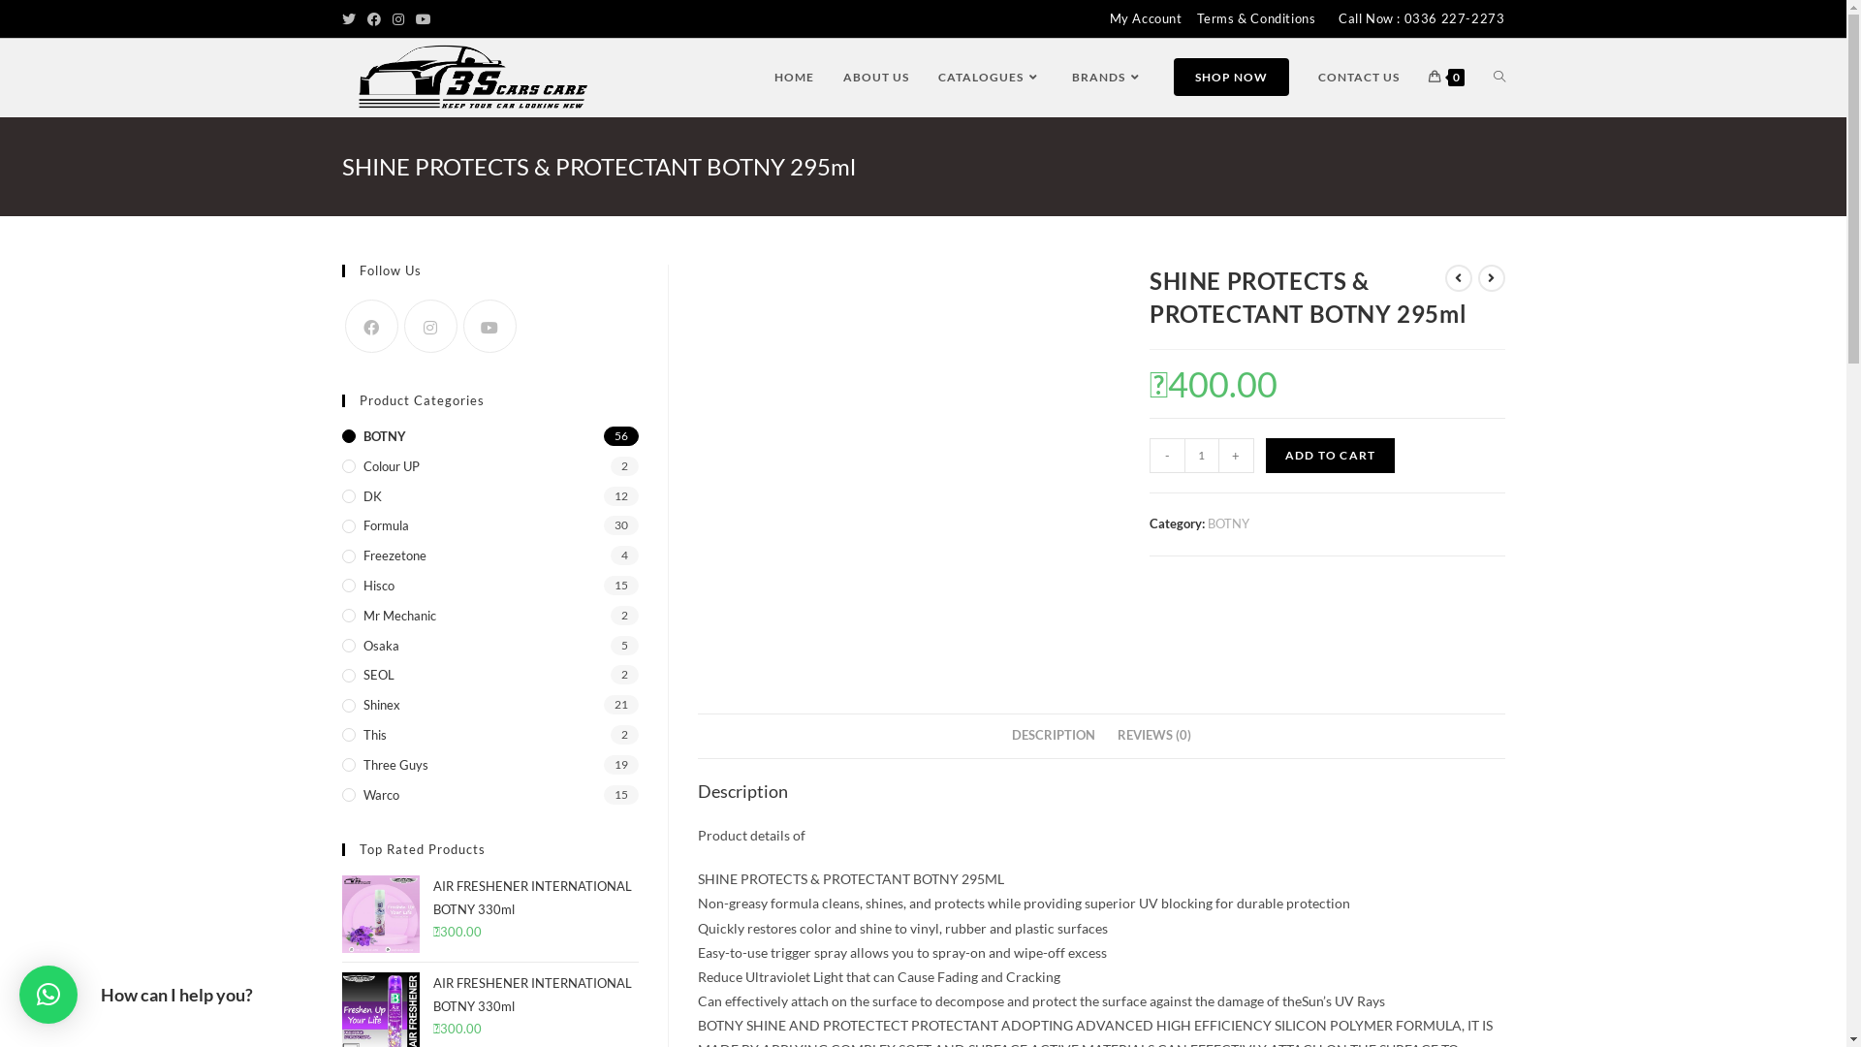  Describe the element at coordinates (1054, 737) in the screenshot. I see `DESCRIPTION` at that location.